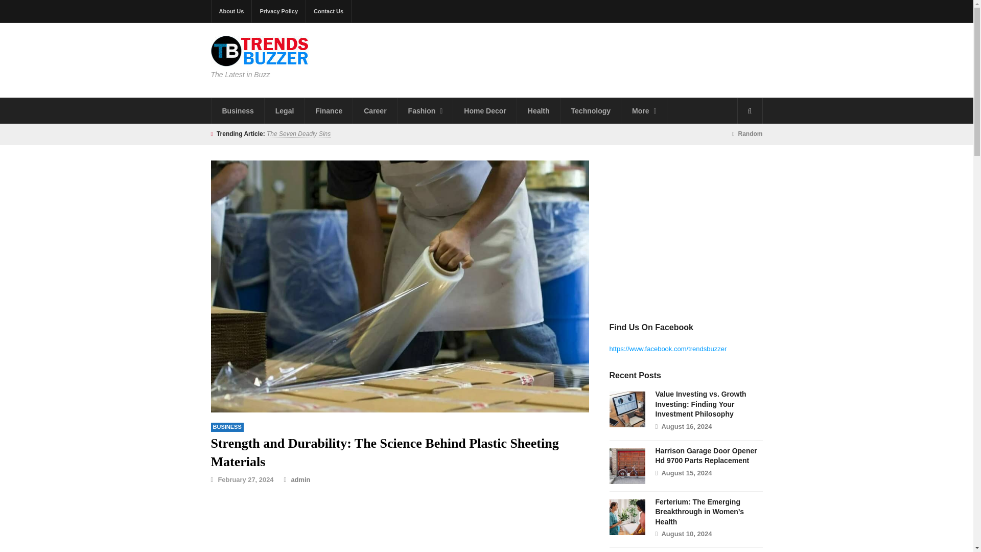 The image size is (981, 552). What do you see at coordinates (485, 110) in the screenshot?
I see `Home Decor` at bounding box center [485, 110].